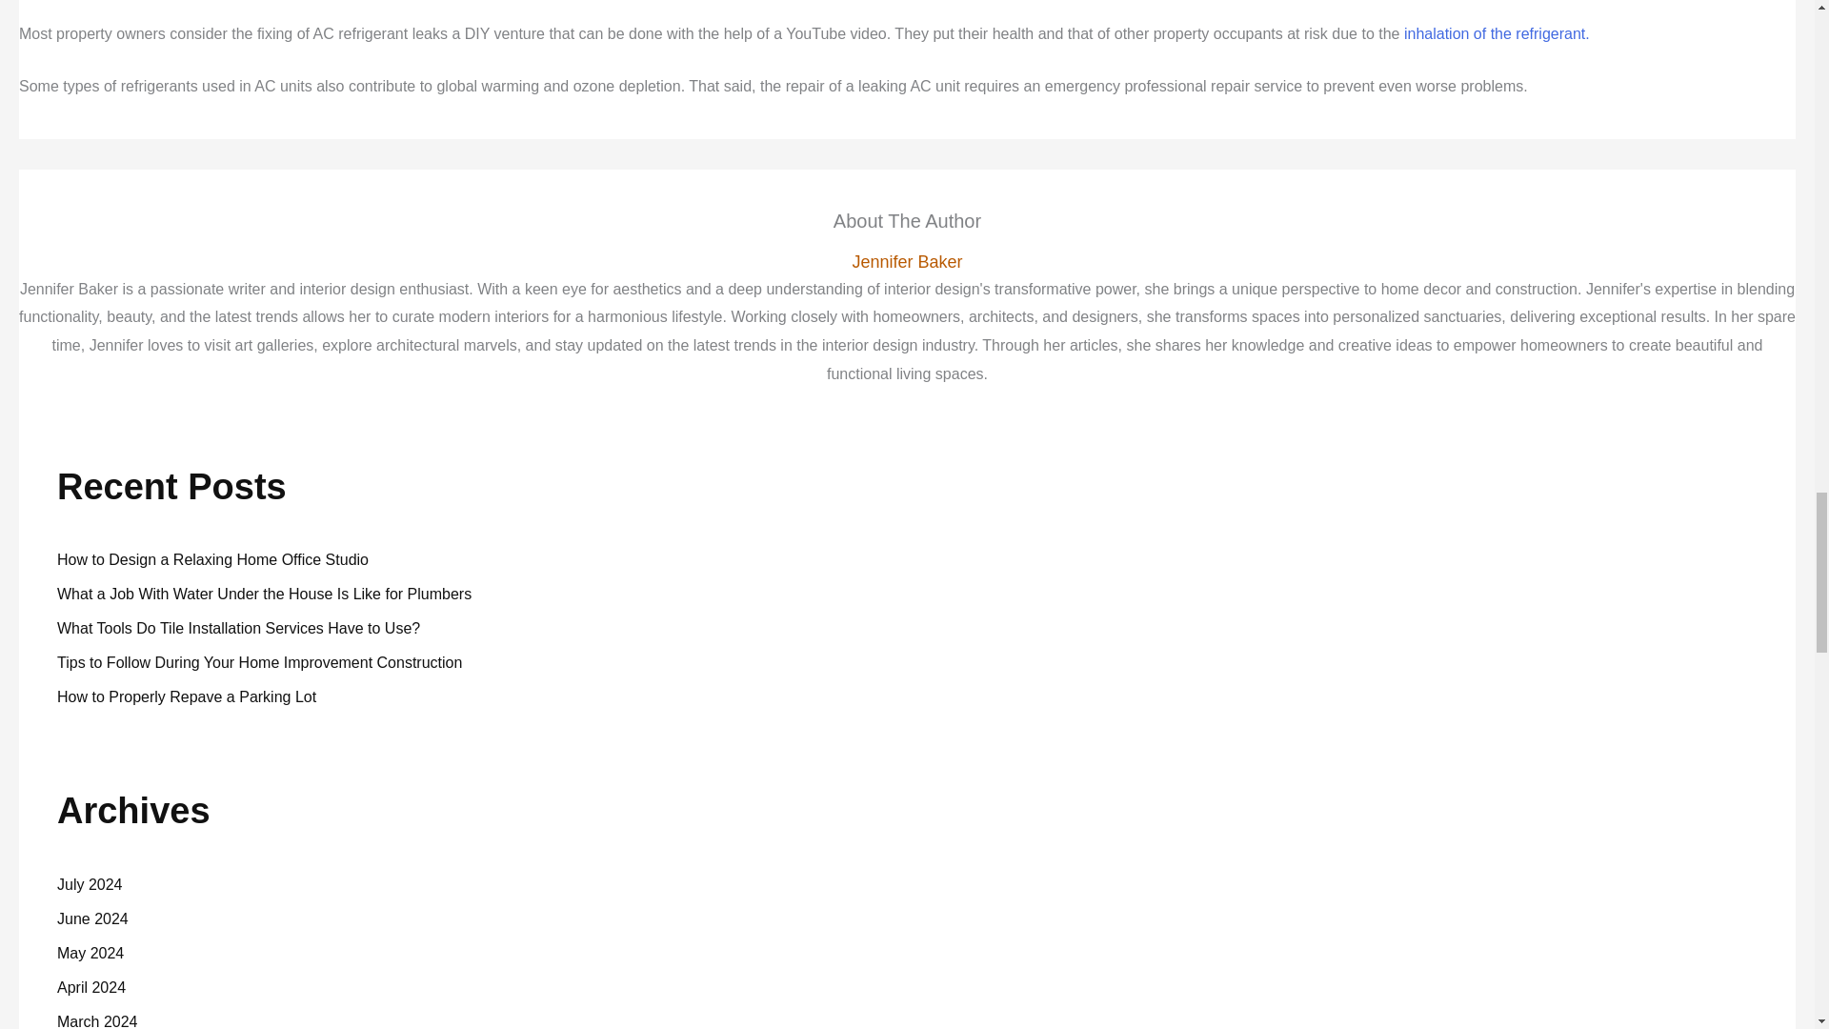  Describe the element at coordinates (238, 629) in the screenshot. I see `What Tools Do Tile Installation Services Have to Use?` at that location.